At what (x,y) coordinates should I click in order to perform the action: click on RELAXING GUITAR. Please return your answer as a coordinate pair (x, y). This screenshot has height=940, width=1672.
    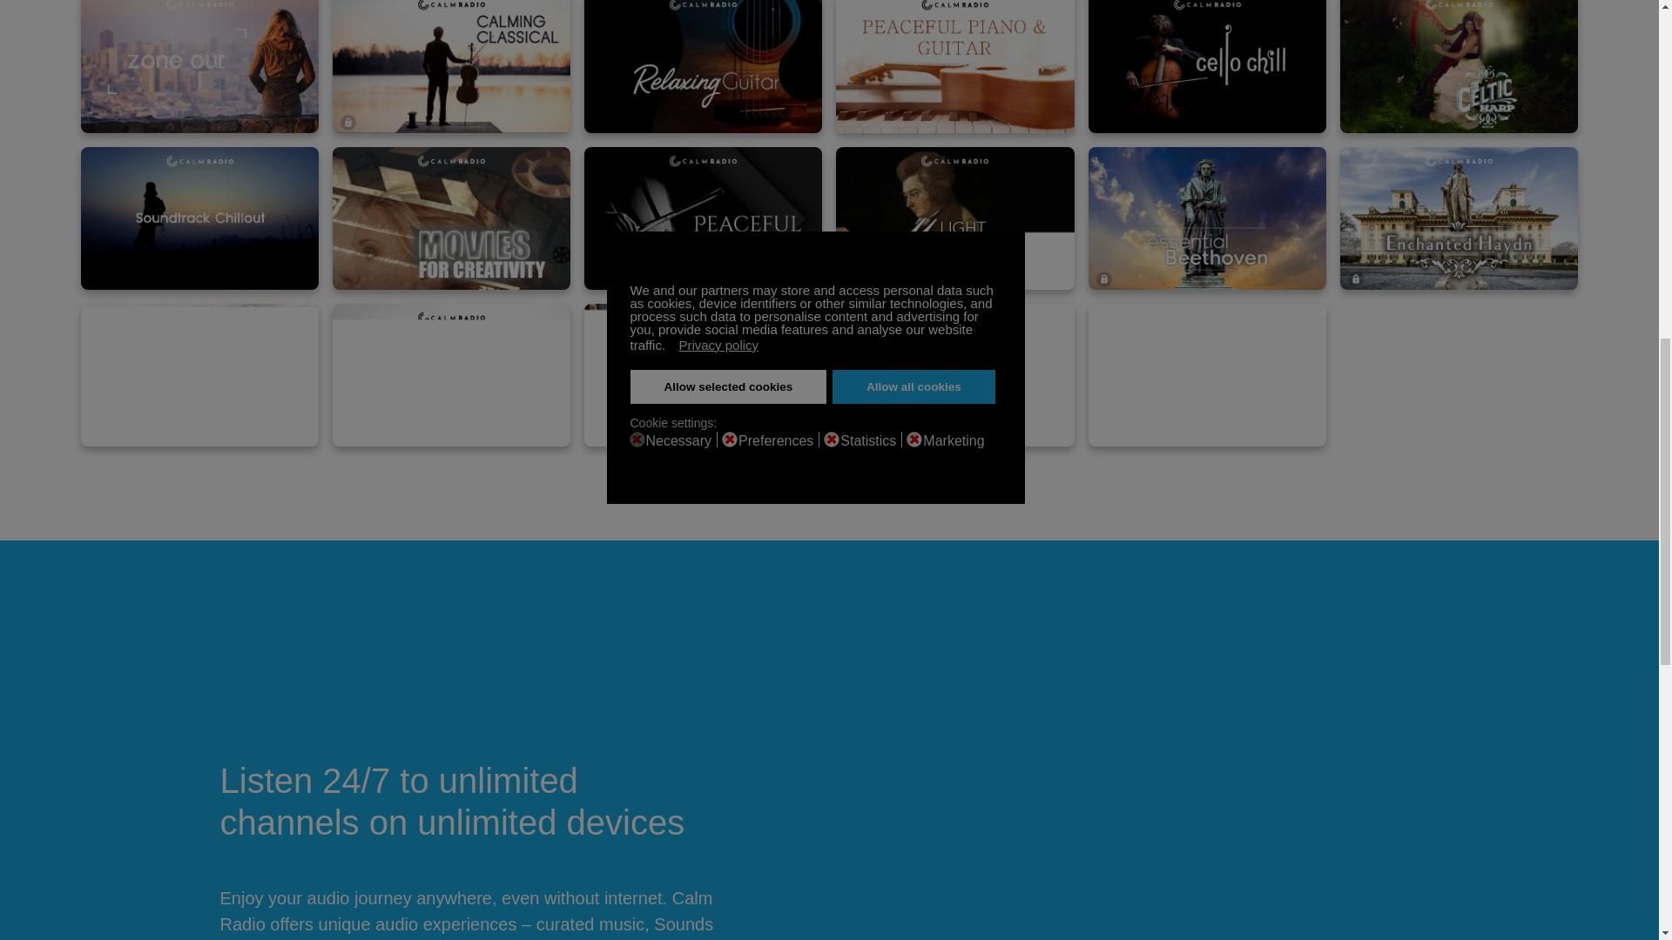
    Looking at the image, I should click on (703, 66).